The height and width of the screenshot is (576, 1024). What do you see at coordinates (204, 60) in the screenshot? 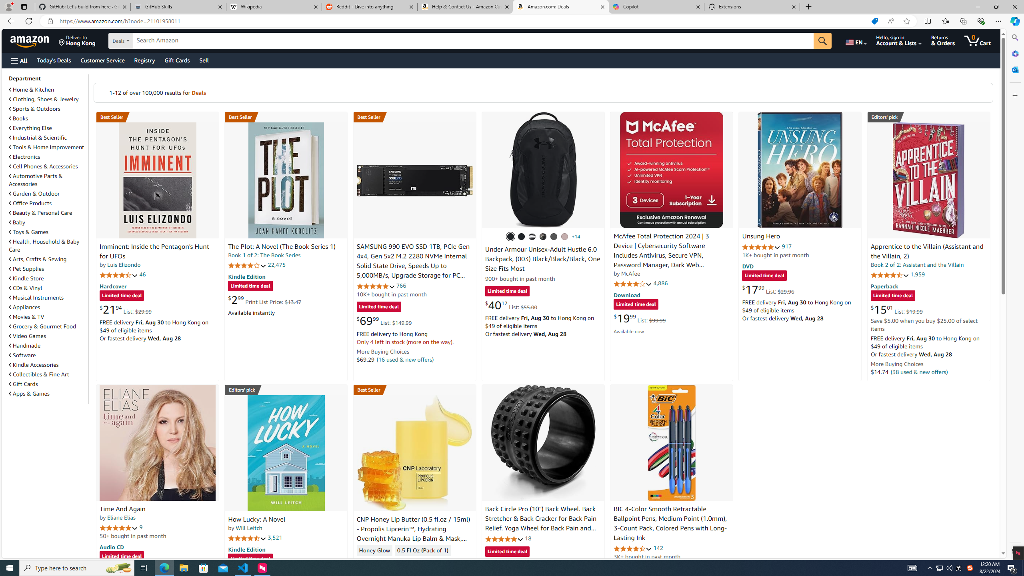
I see `Sell` at bounding box center [204, 60].